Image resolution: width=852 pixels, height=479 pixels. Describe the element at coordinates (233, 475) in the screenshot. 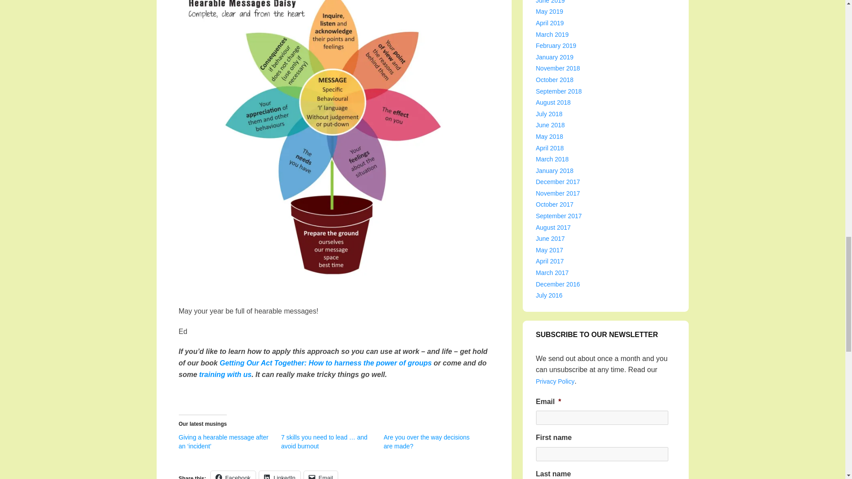

I see `Click to share on Facebook` at that location.